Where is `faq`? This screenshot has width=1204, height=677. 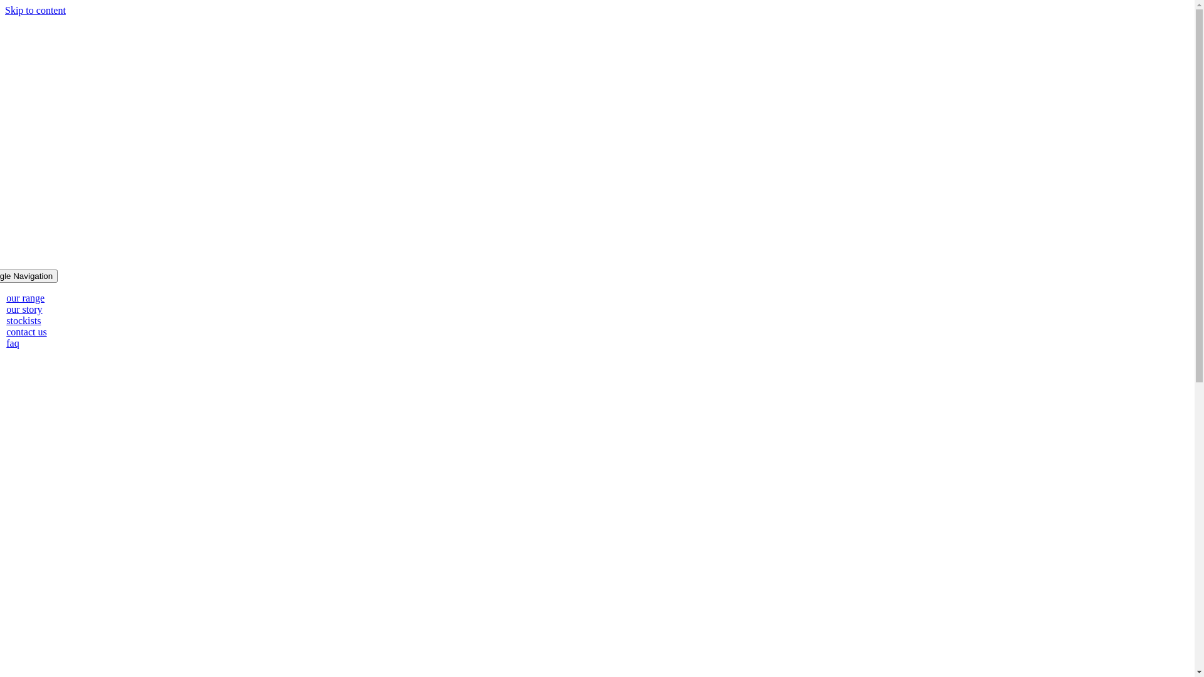 faq is located at coordinates (13, 344).